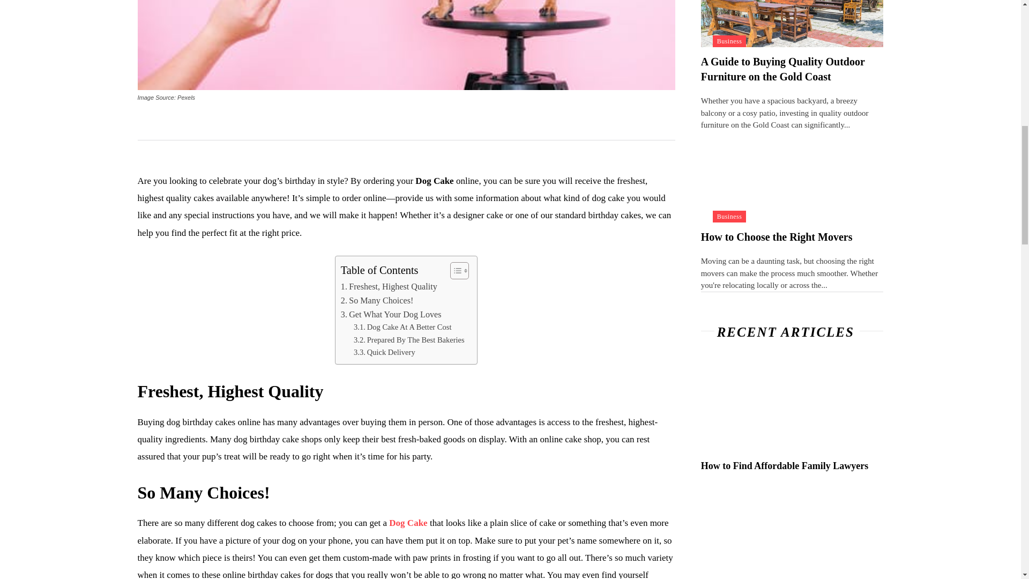 This screenshot has width=1029, height=579. I want to click on Freshest, Highest Quality, so click(389, 286).